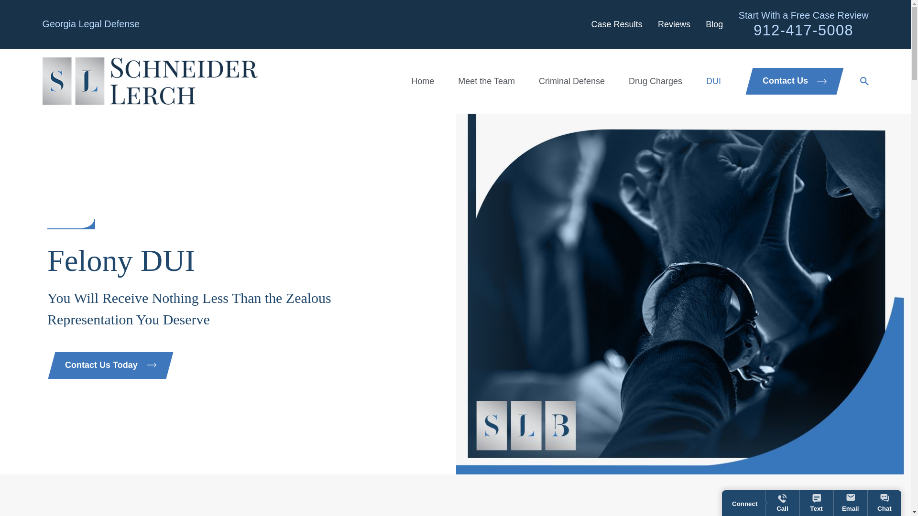 Image resolution: width=918 pixels, height=516 pixels. What do you see at coordinates (616, 24) in the screenshot?
I see `Case Results` at bounding box center [616, 24].